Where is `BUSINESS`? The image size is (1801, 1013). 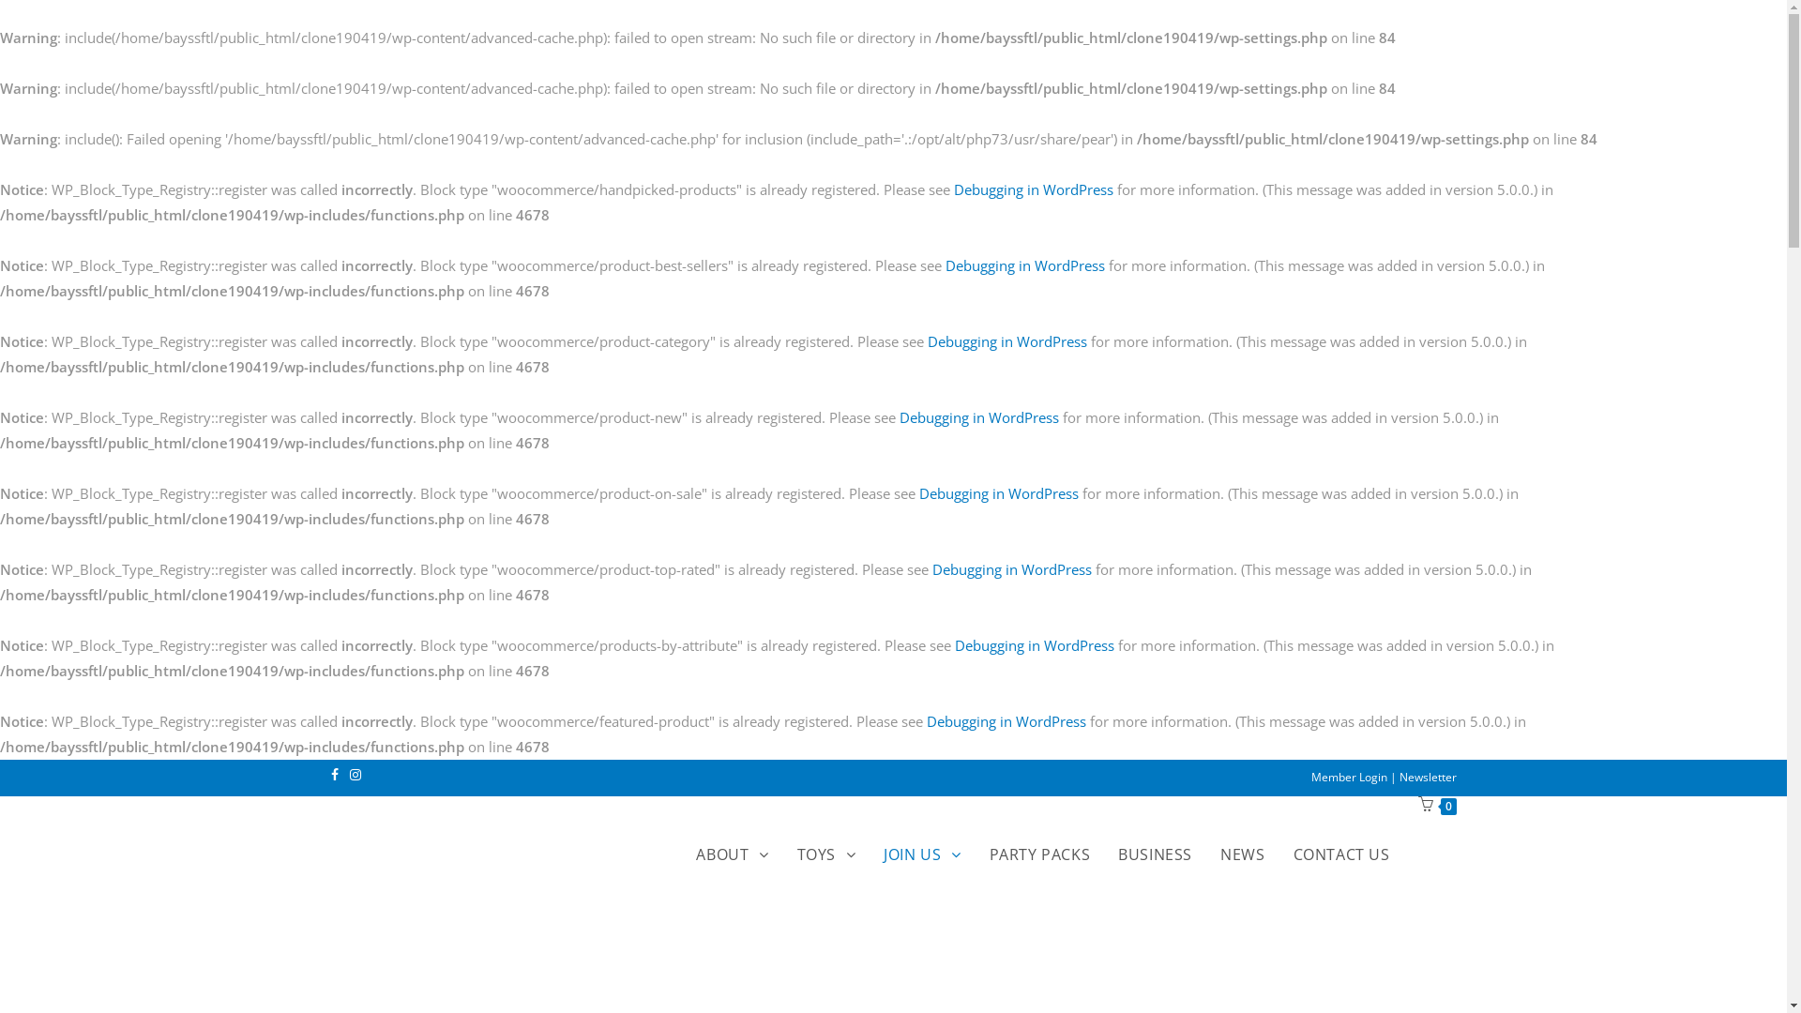
BUSINESS is located at coordinates (1156, 855).